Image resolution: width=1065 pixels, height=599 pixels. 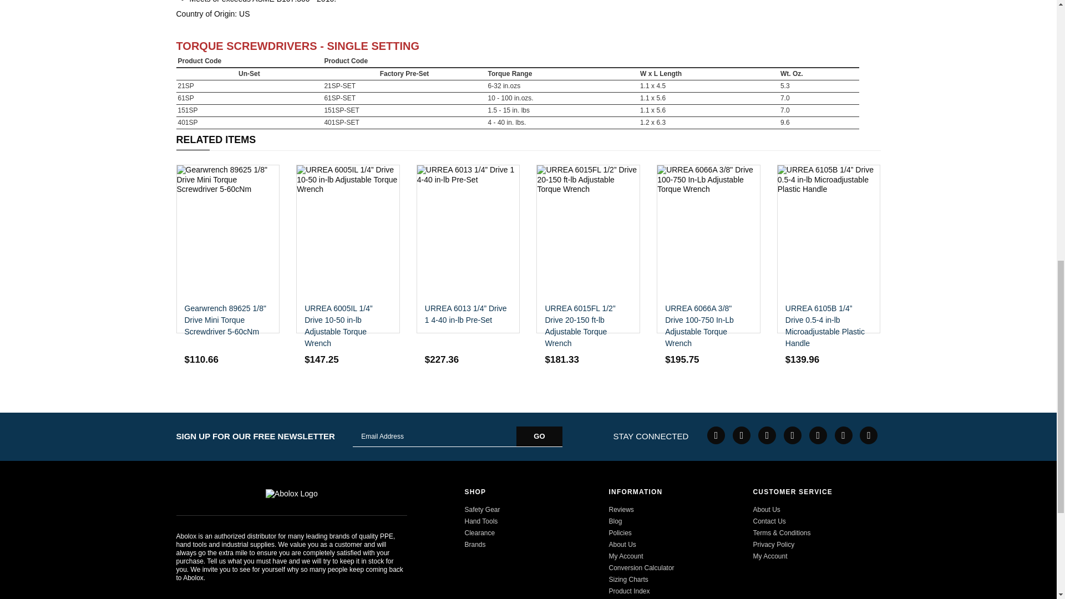 What do you see at coordinates (767, 435) in the screenshot?
I see `Subscribe to our Channel` at bounding box center [767, 435].